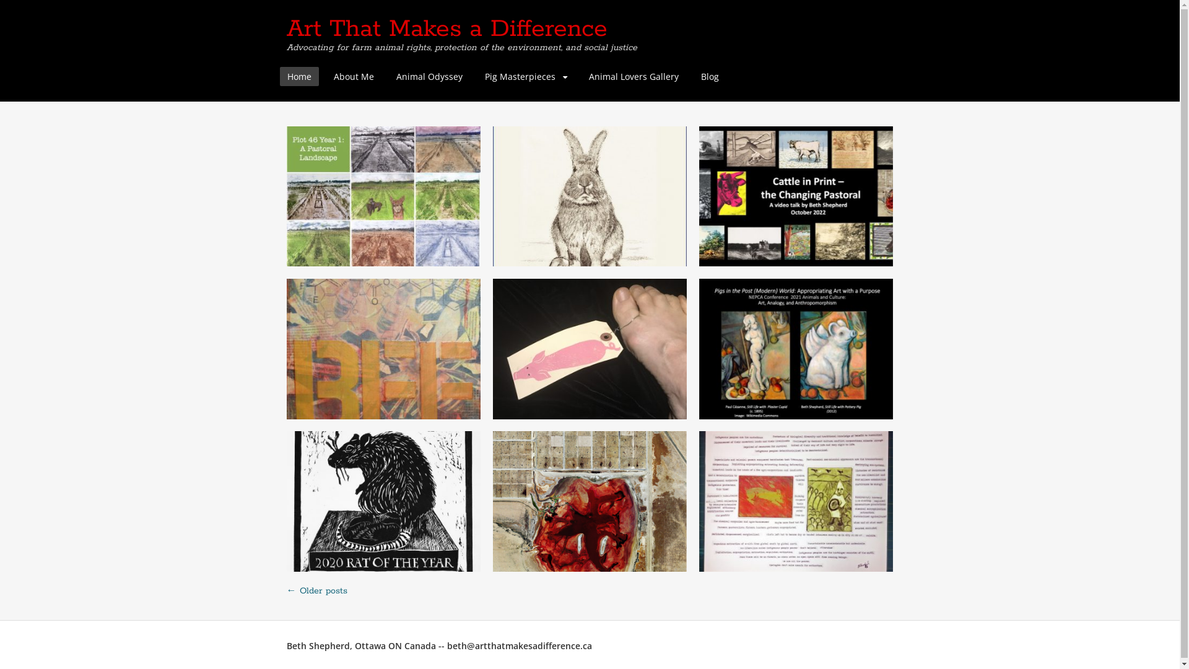  What do you see at coordinates (353, 77) in the screenshot?
I see `About Me` at bounding box center [353, 77].